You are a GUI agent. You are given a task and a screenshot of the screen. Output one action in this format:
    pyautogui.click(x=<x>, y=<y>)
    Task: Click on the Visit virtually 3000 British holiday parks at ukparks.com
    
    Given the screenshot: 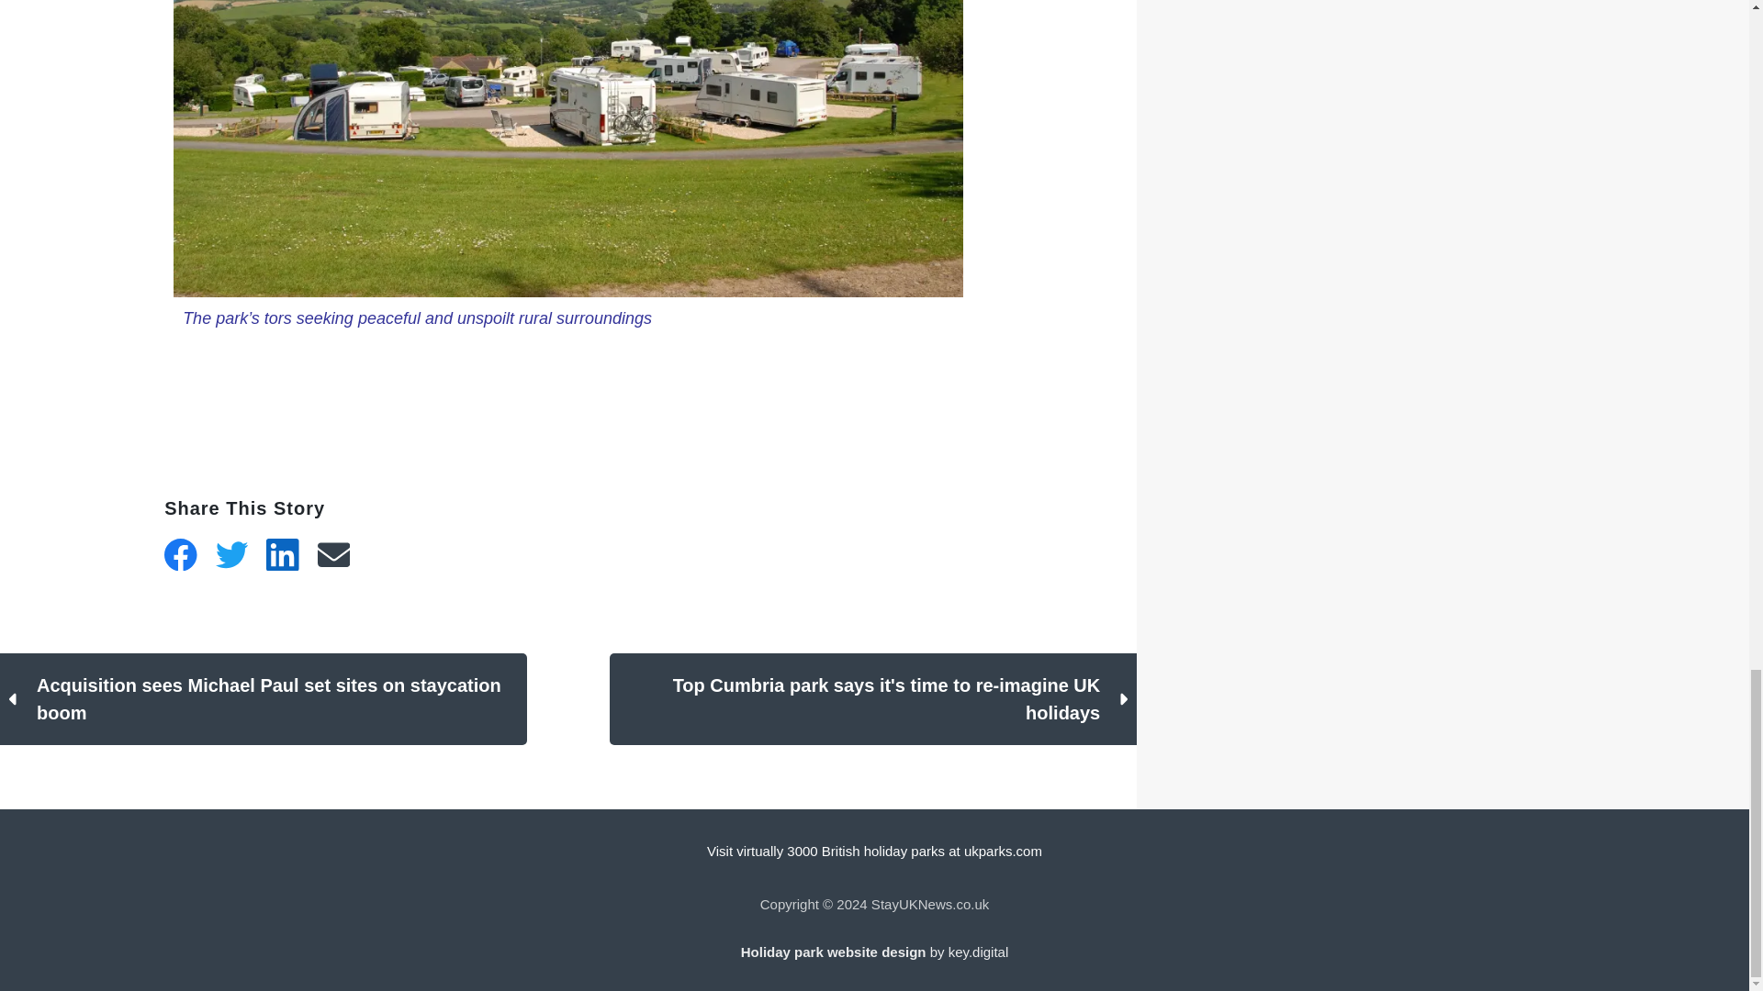 What is the action you would take?
    pyautogui.click(x=874, y=852)
    